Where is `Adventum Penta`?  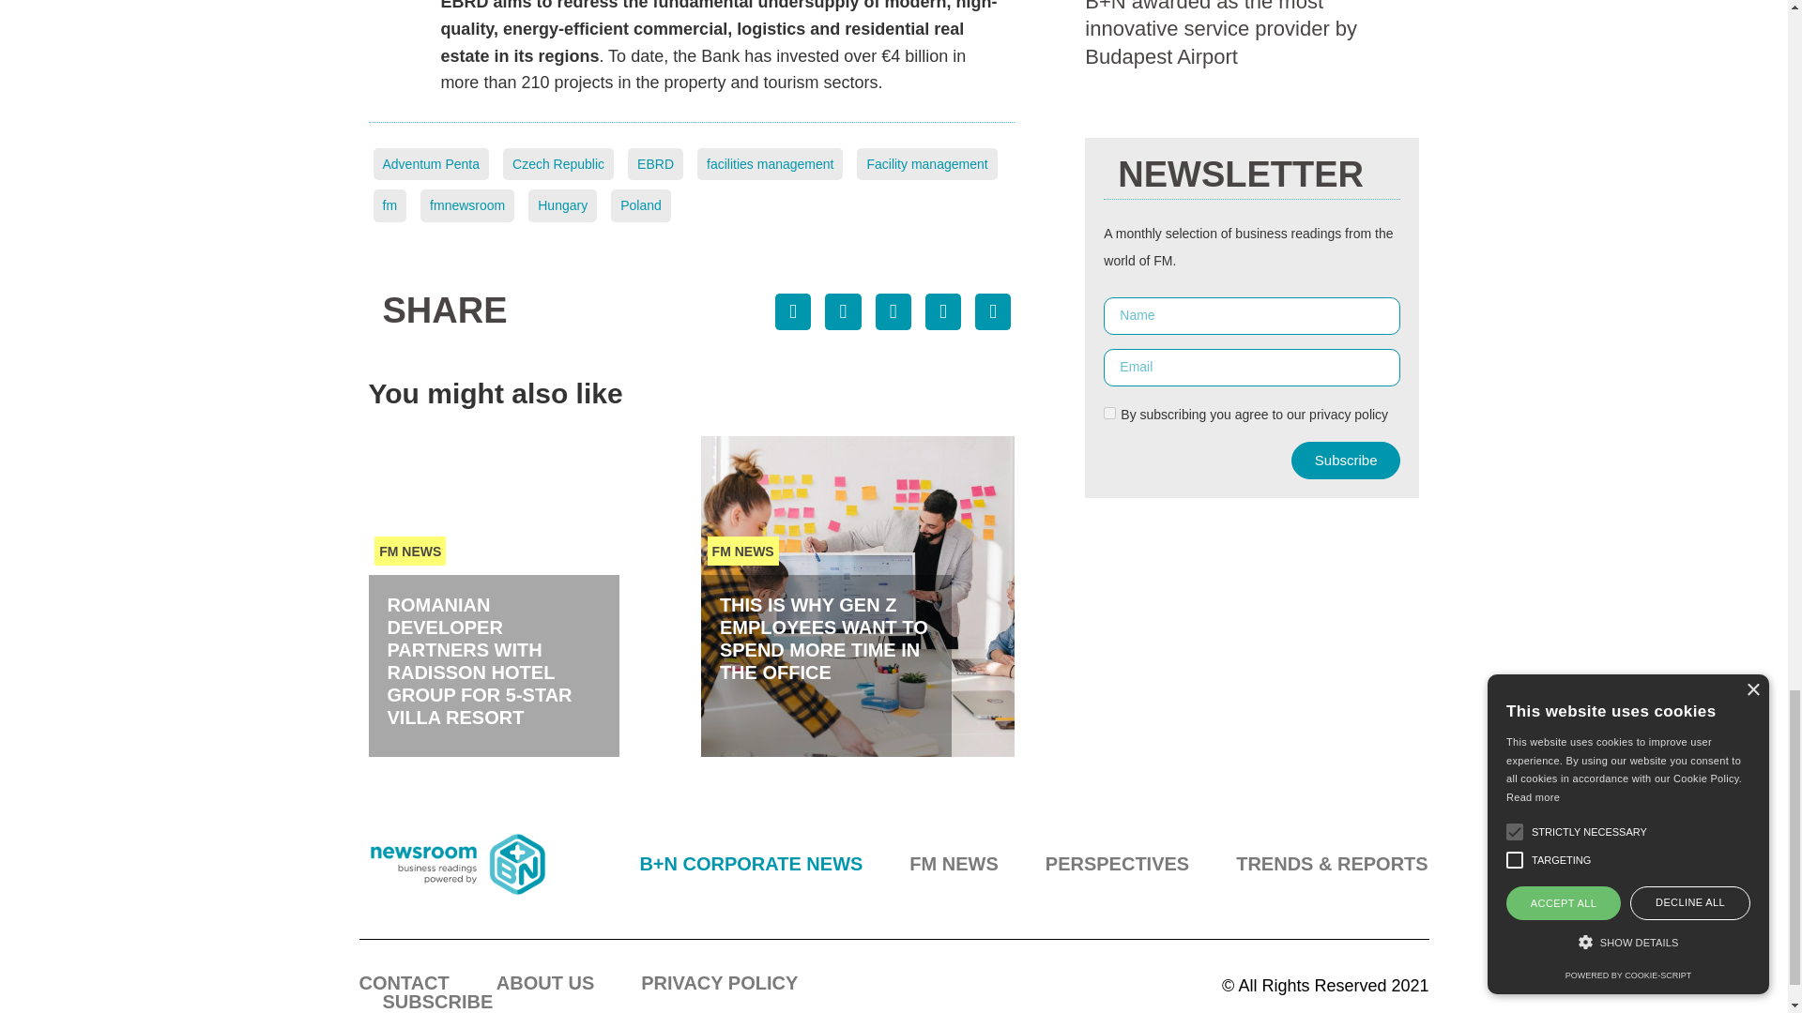 Adventum Penta is located at coordinates (432, 164).